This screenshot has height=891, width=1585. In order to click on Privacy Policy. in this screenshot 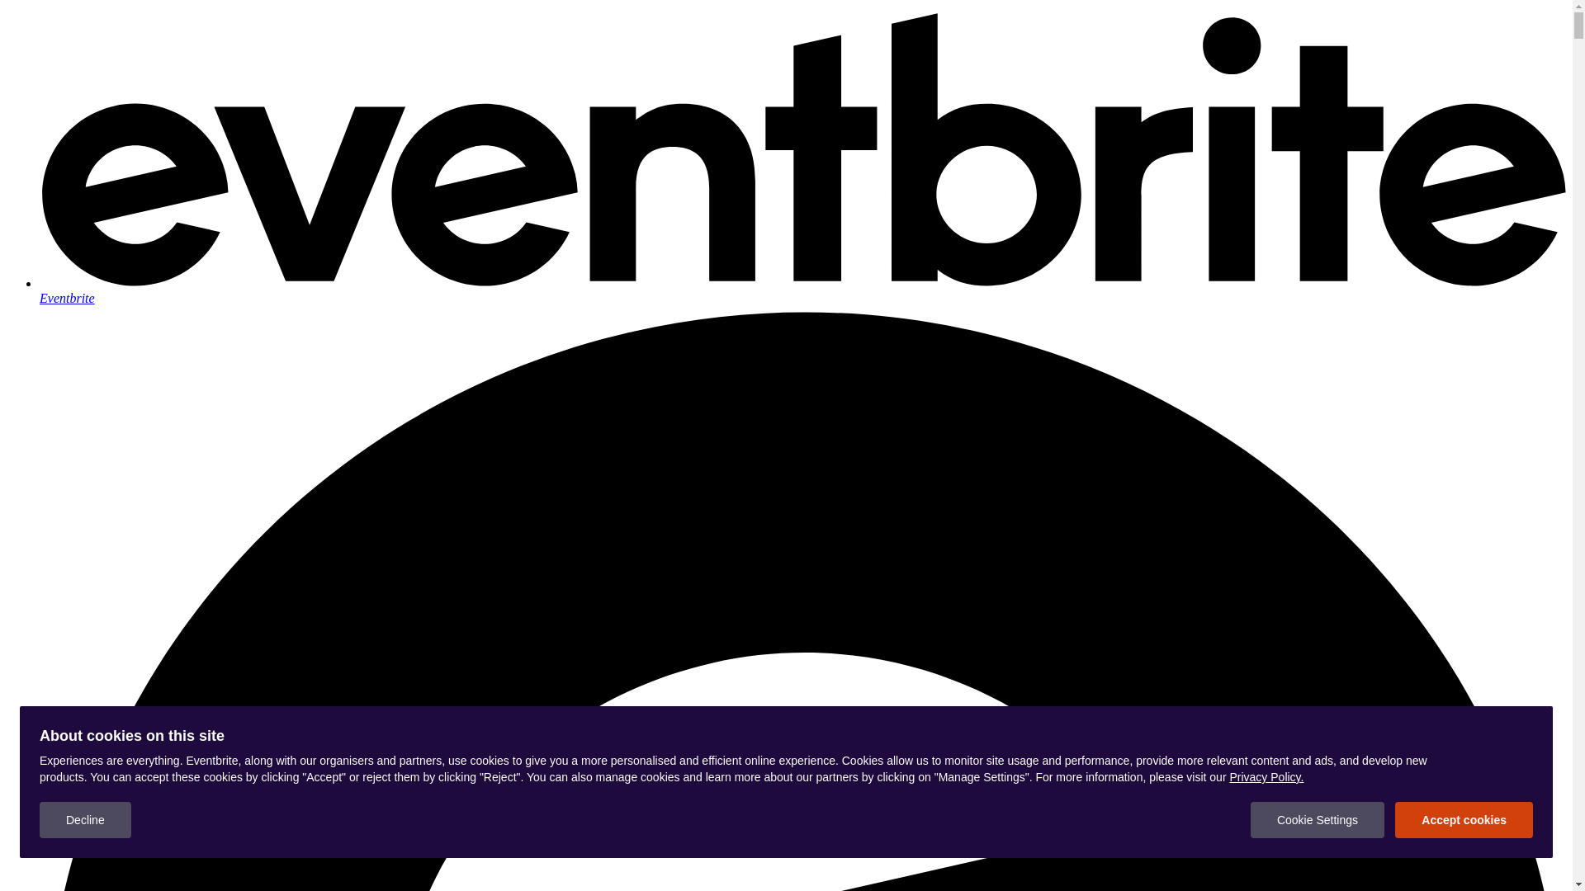, I will do `click(1266, 777)`.